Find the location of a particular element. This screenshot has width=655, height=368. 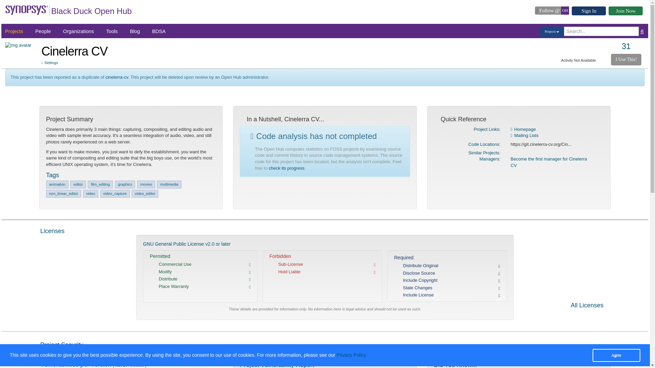

Homepage is located at coordinates (523, 129).